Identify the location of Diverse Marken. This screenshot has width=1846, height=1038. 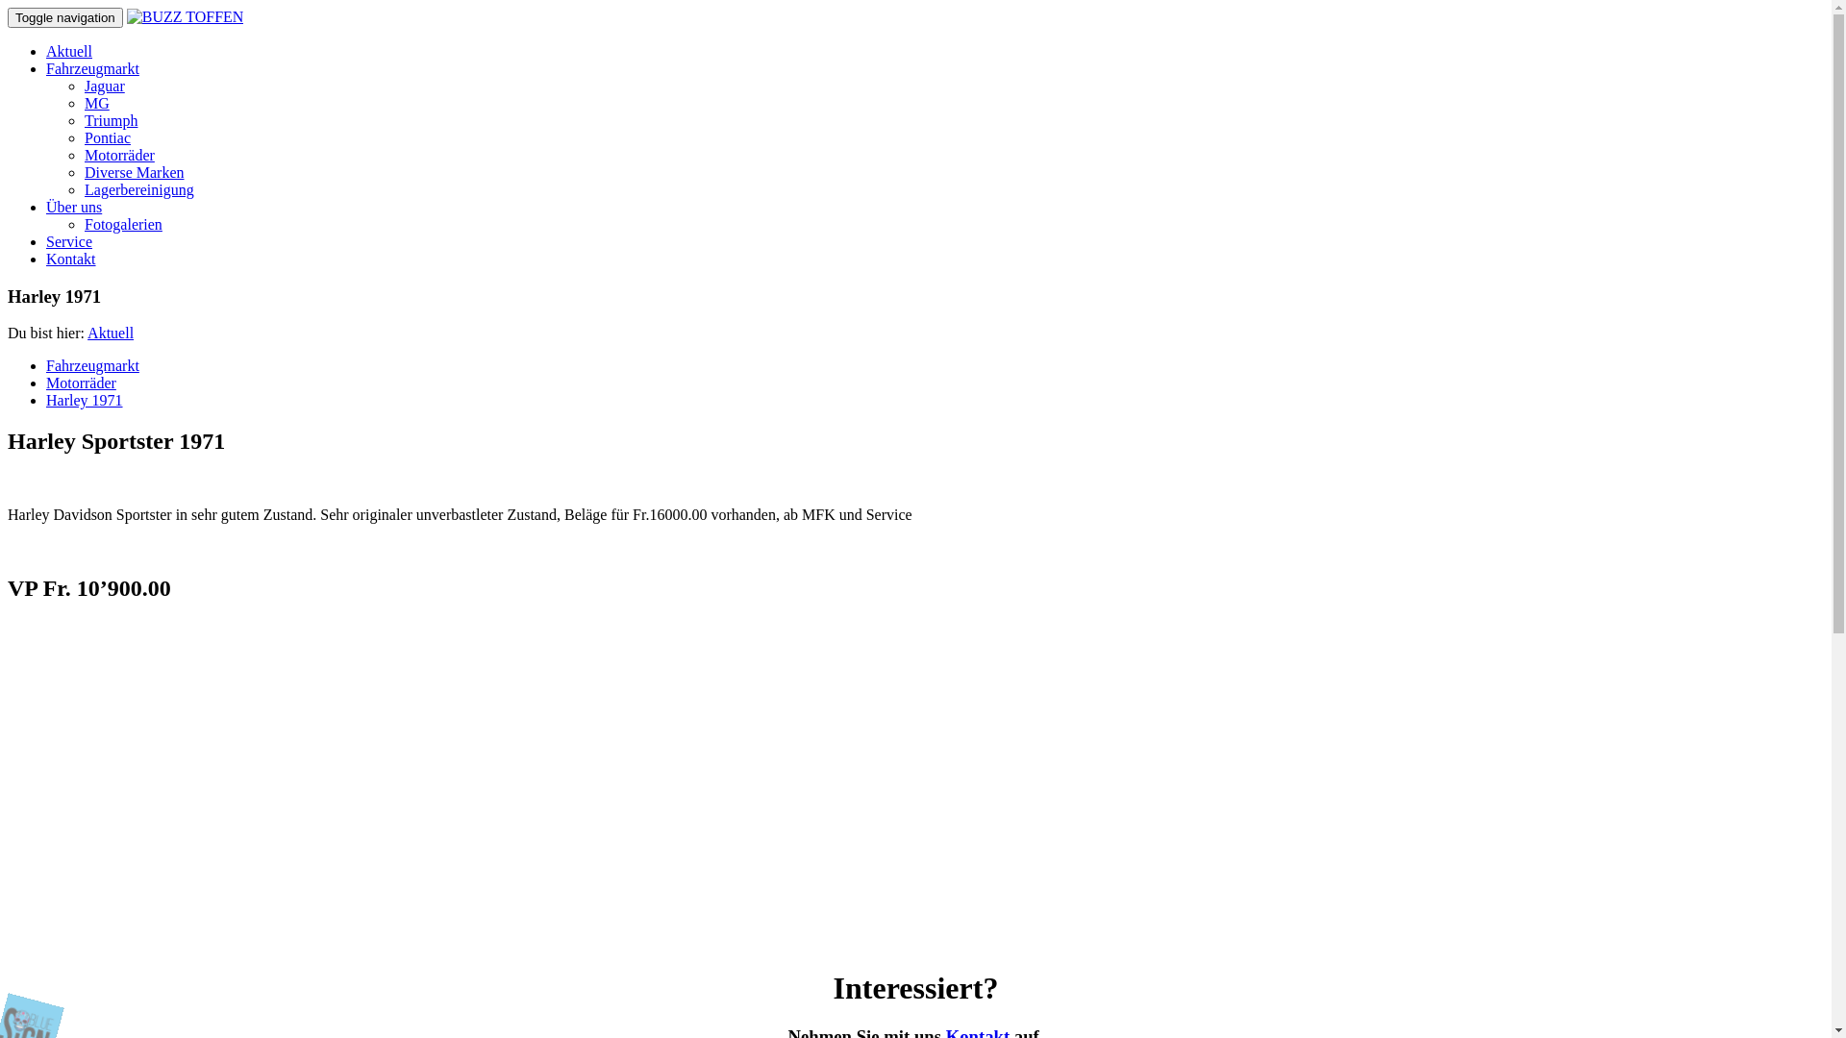
(135, 173).